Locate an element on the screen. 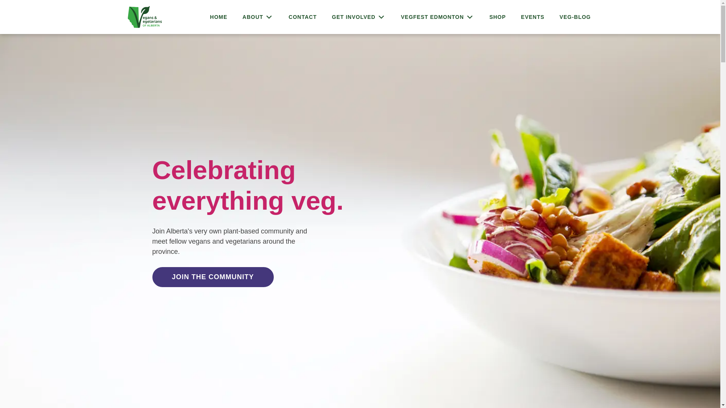 The image size is (726, 408). VEG-BLOG is located at coordinates (575, 17).